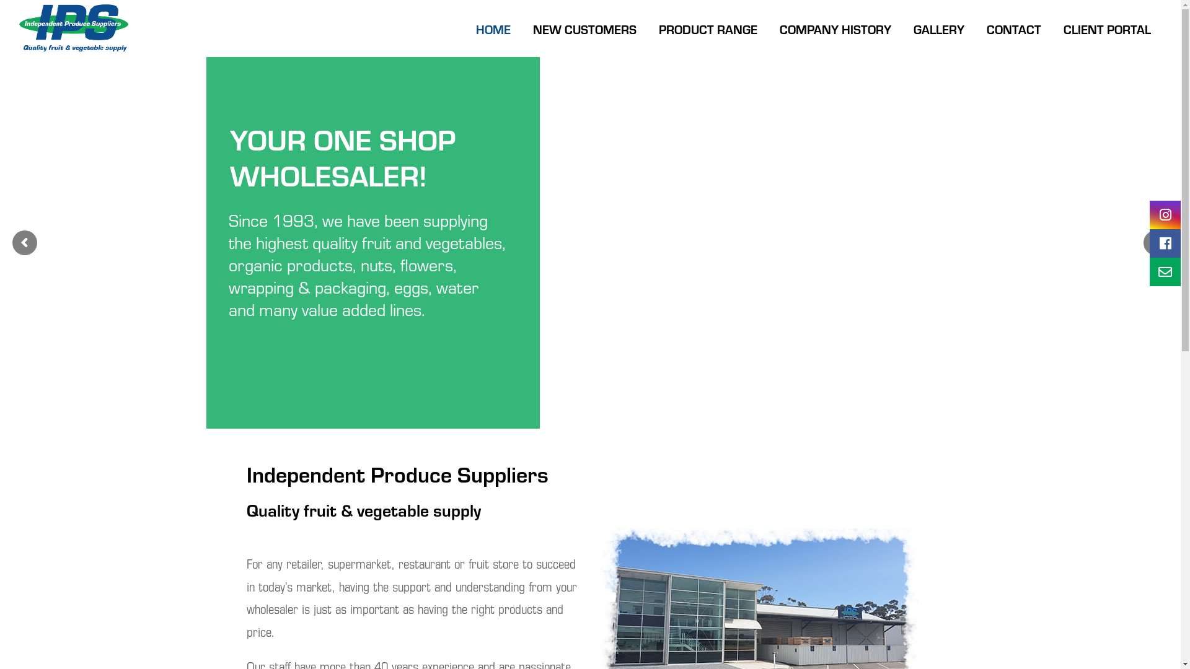  Describe the element at coordinates (585, 28) in the screenshot. I see `NEW CUSTOMERS` at that location.